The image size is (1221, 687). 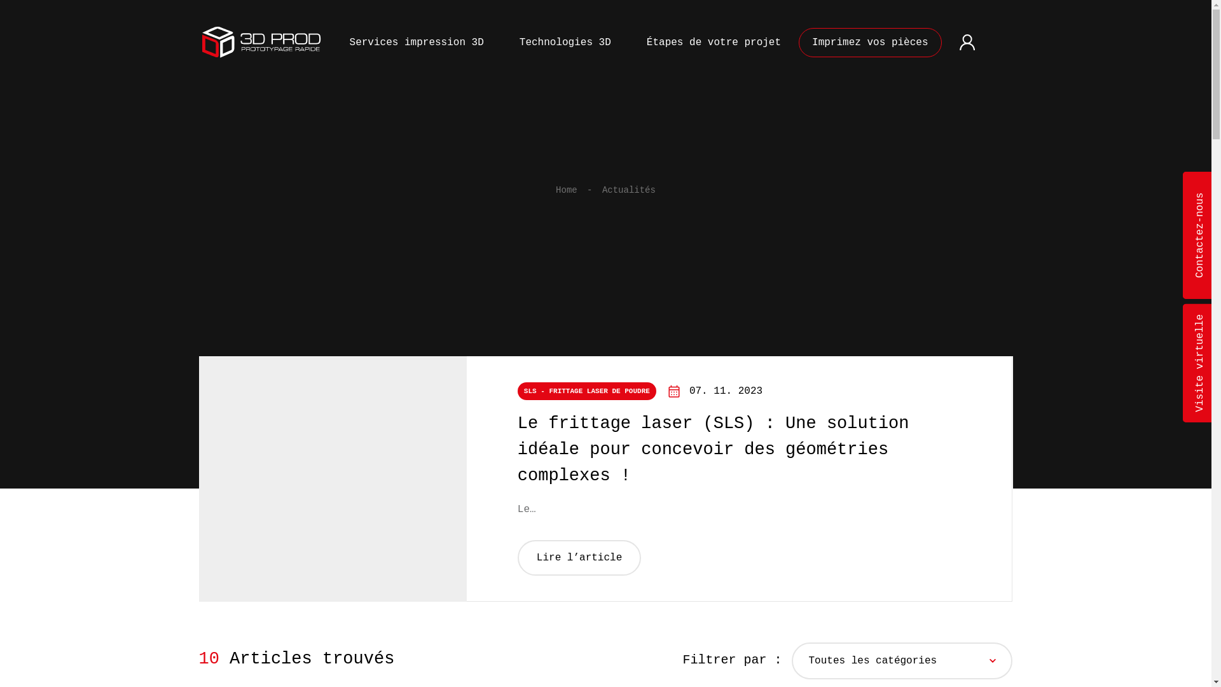 I want to click on Home, so click(x=567, y=190).